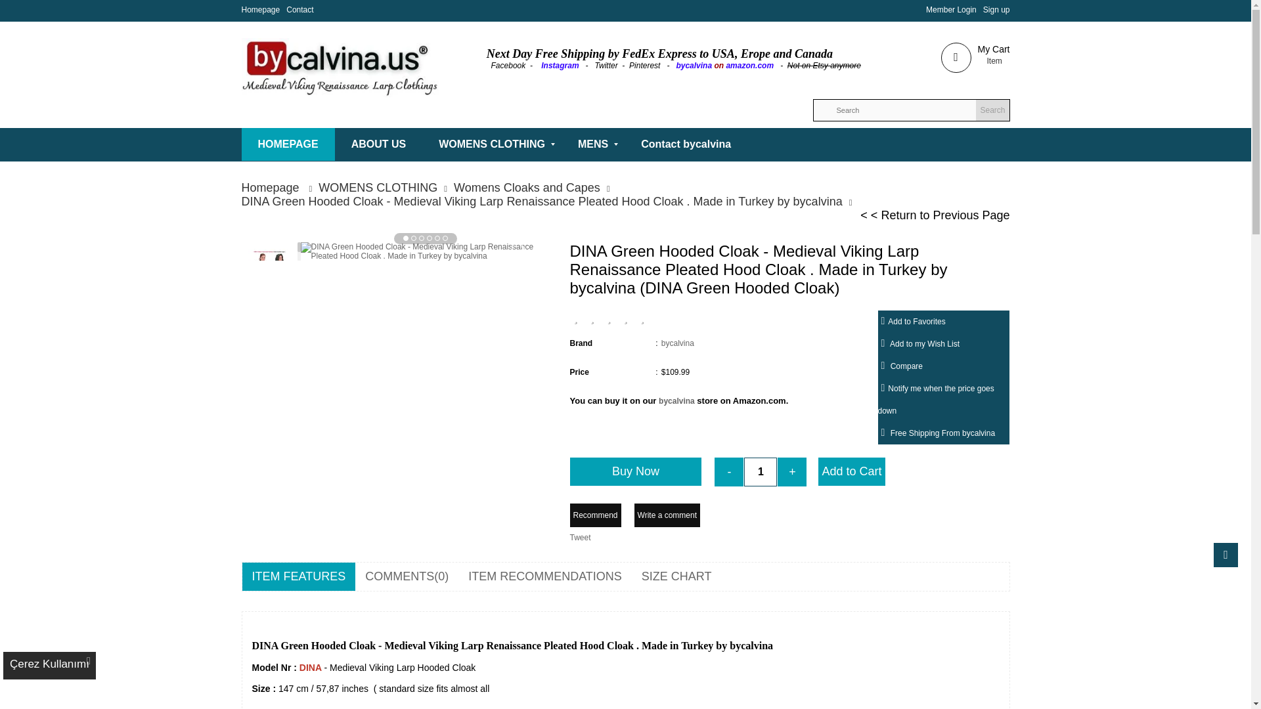 This screenshot has height=709, width=1261. What do you see at coordinates (760, 471) in the screenshot?
I see `1` at bounding box center [760, 471].